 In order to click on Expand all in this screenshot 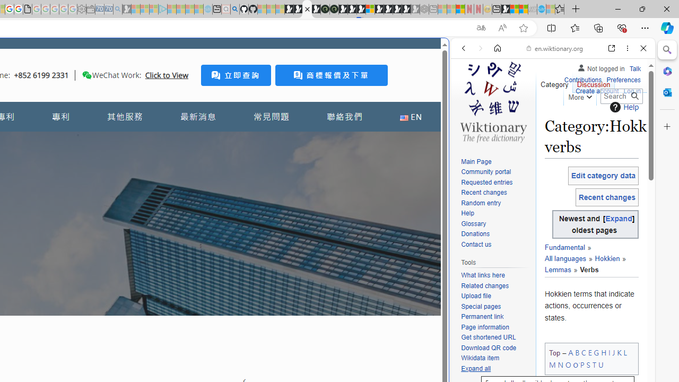, I will do `click(476, 368)`.